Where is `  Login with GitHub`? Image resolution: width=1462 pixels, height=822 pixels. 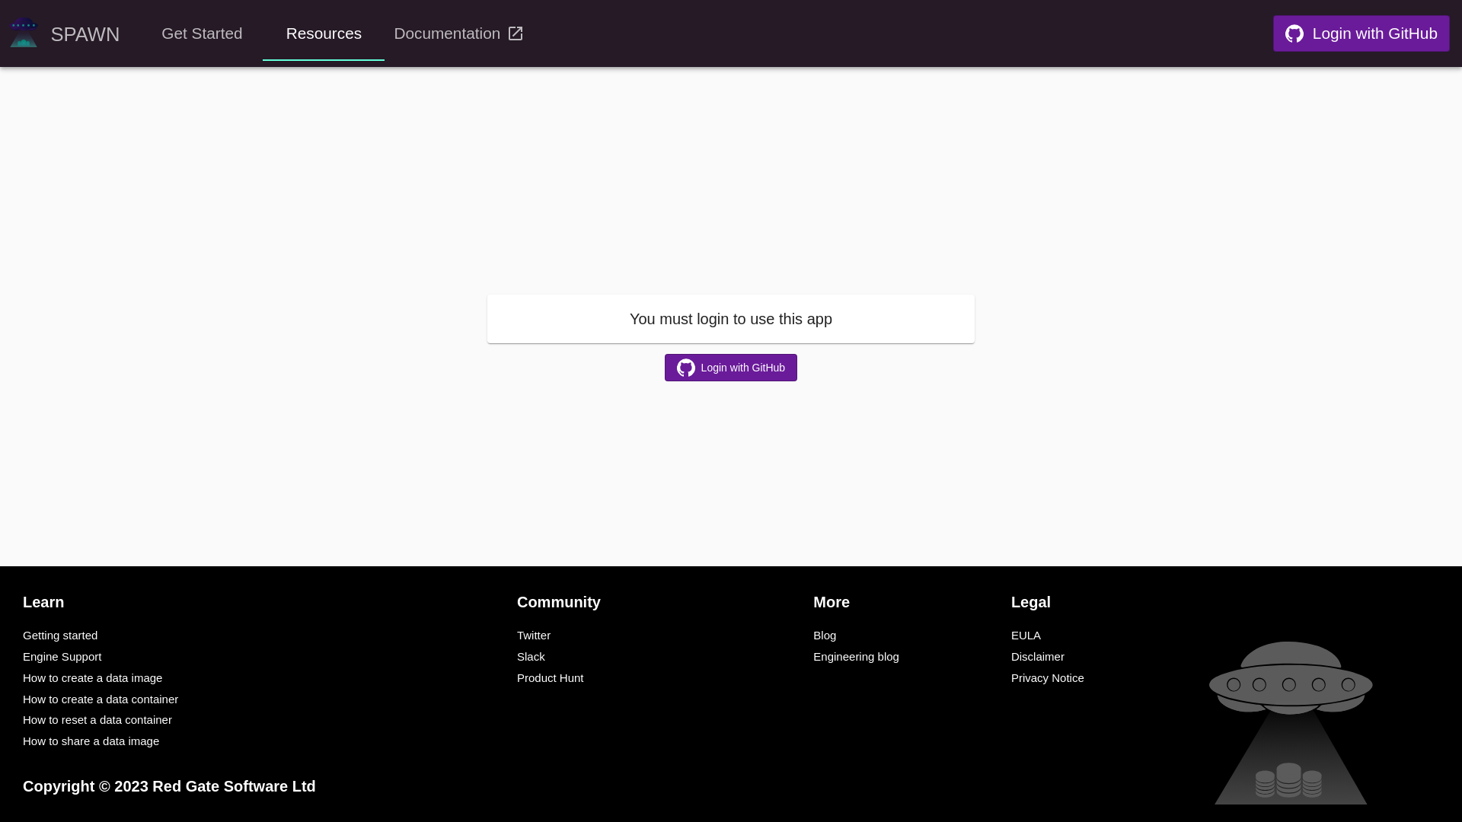
  Login with GitHub is located at coordinates (731, 368).